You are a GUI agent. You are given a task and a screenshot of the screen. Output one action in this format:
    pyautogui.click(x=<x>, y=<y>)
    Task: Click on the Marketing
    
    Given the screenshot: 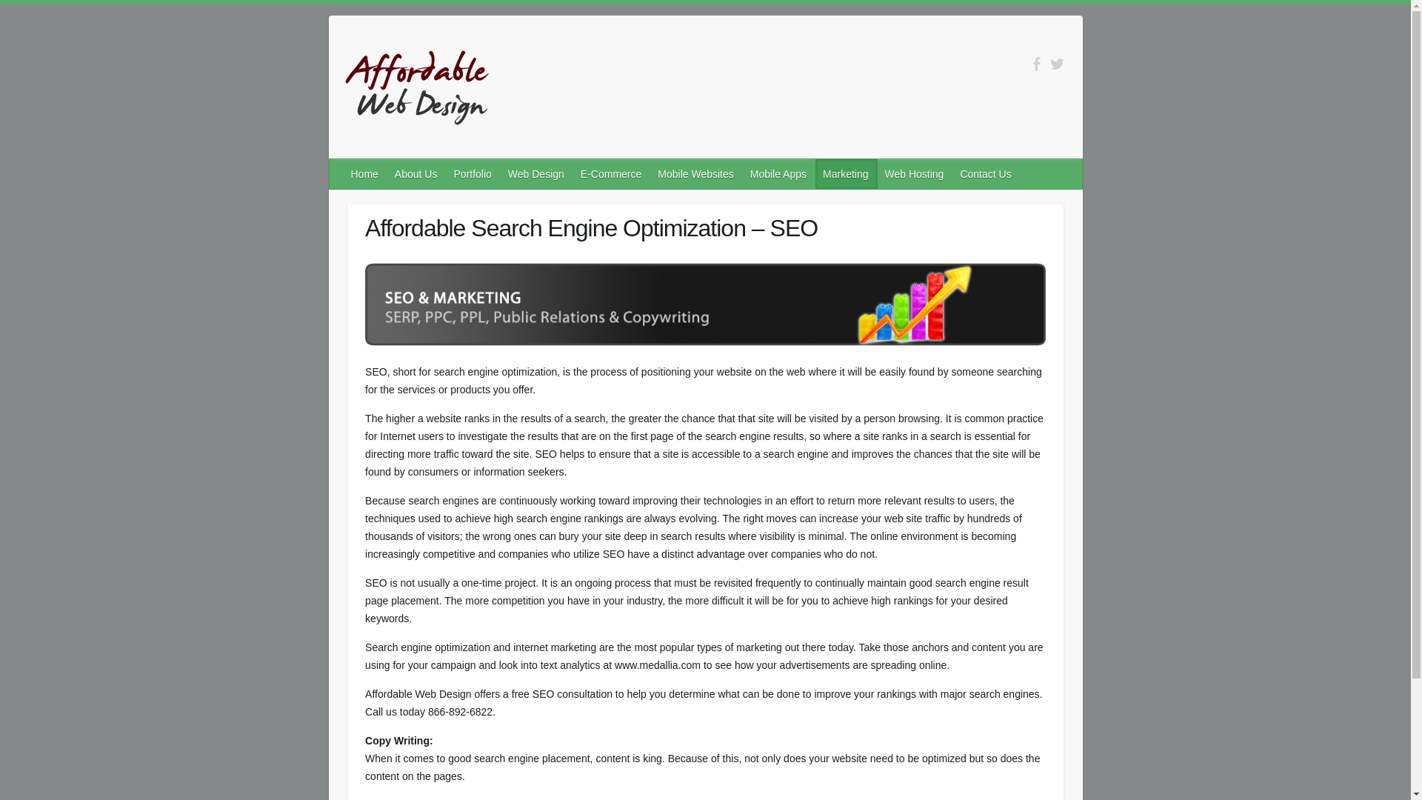 What is the action you would take?
    pyautogui.click(x=846, y=173)
    